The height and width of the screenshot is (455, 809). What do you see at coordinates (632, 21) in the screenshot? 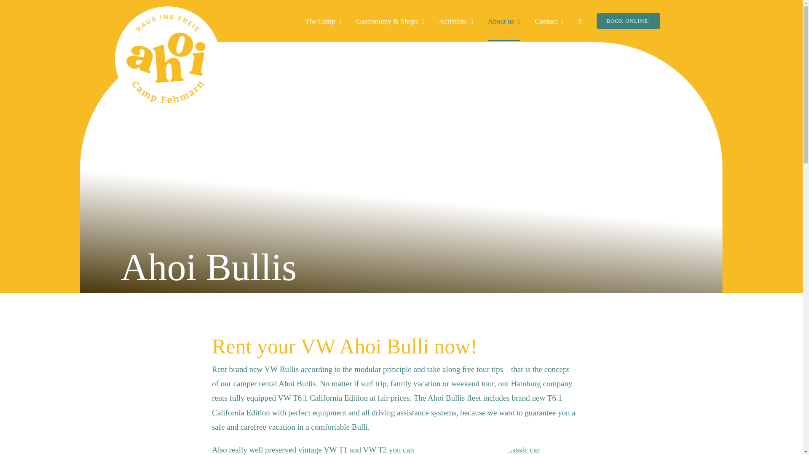
I see `BOOK ONLINE!` at bounding box center [632, 21].